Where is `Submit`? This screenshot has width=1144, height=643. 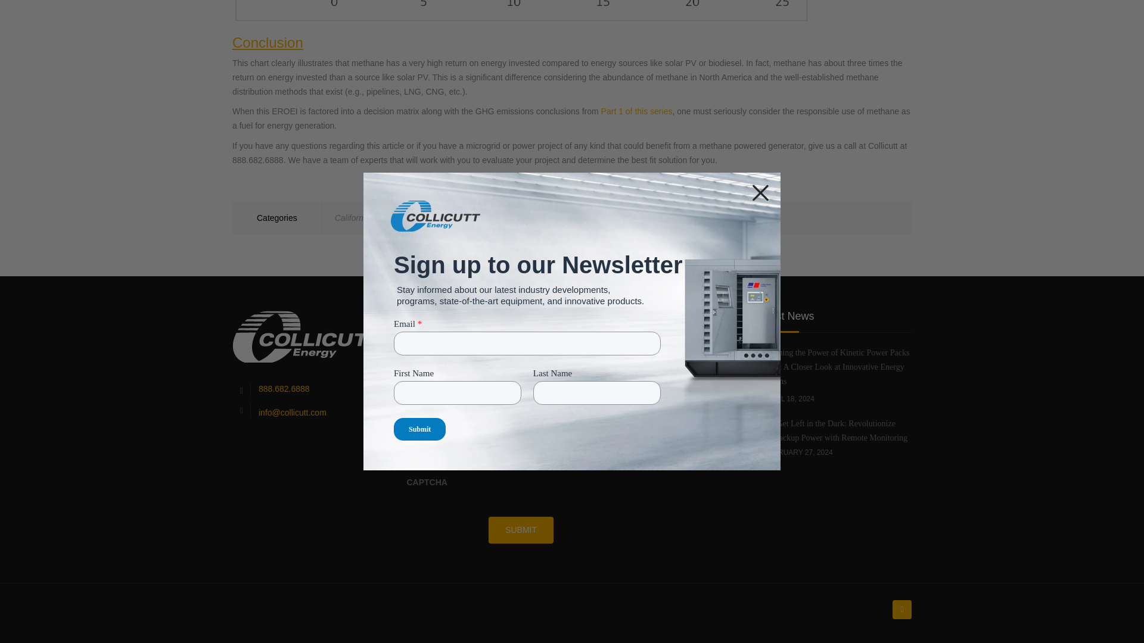
Submit is located at coordinates (521, 530).